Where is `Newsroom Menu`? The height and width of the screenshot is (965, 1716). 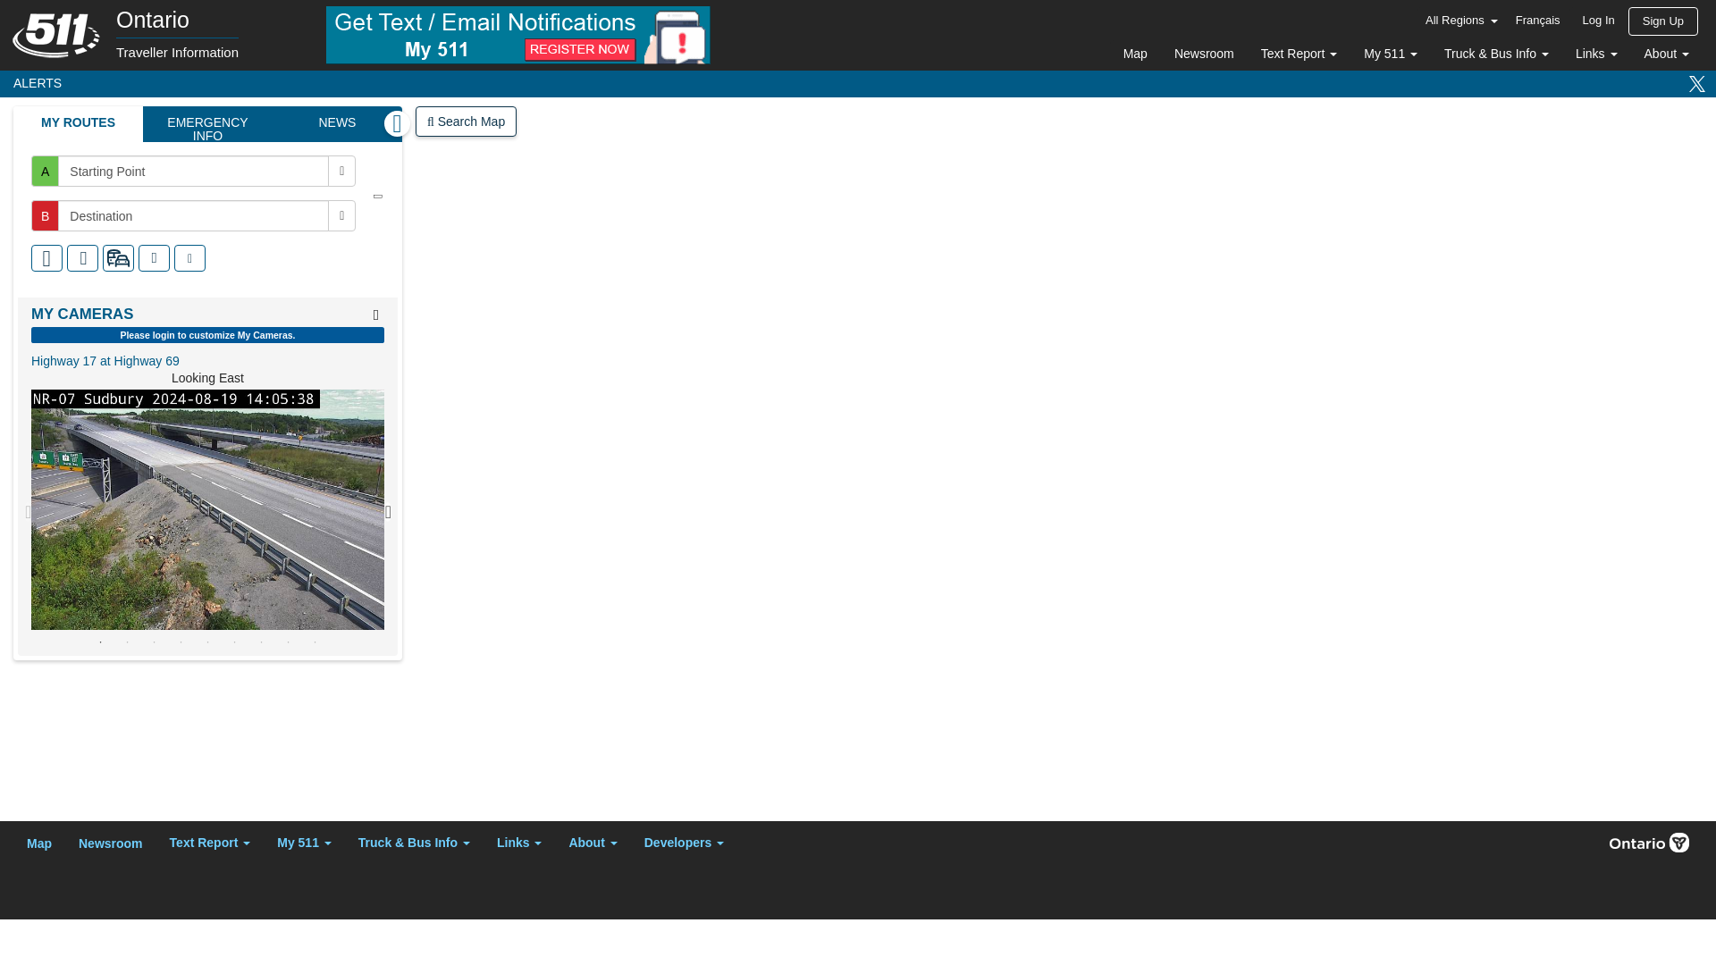
Newsroom Menu is located at coordinates (1461, 22).